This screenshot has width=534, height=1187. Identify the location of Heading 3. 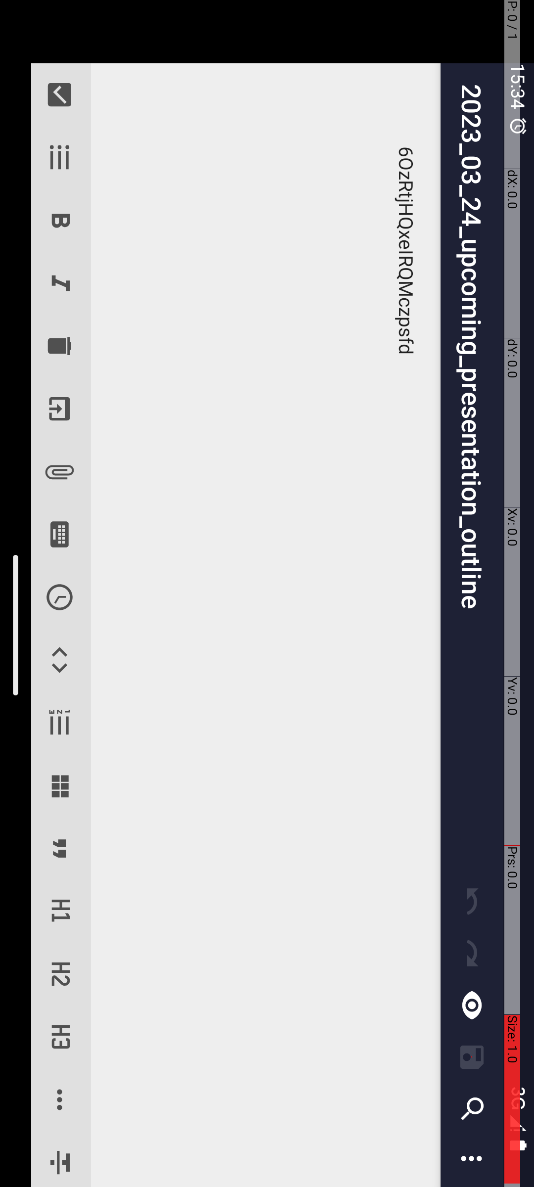
(1036, 475).